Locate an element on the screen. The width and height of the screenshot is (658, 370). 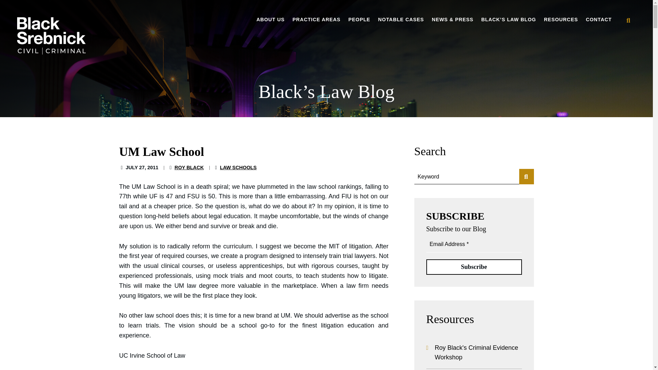
Email Address is located at coordinates (474, 245).